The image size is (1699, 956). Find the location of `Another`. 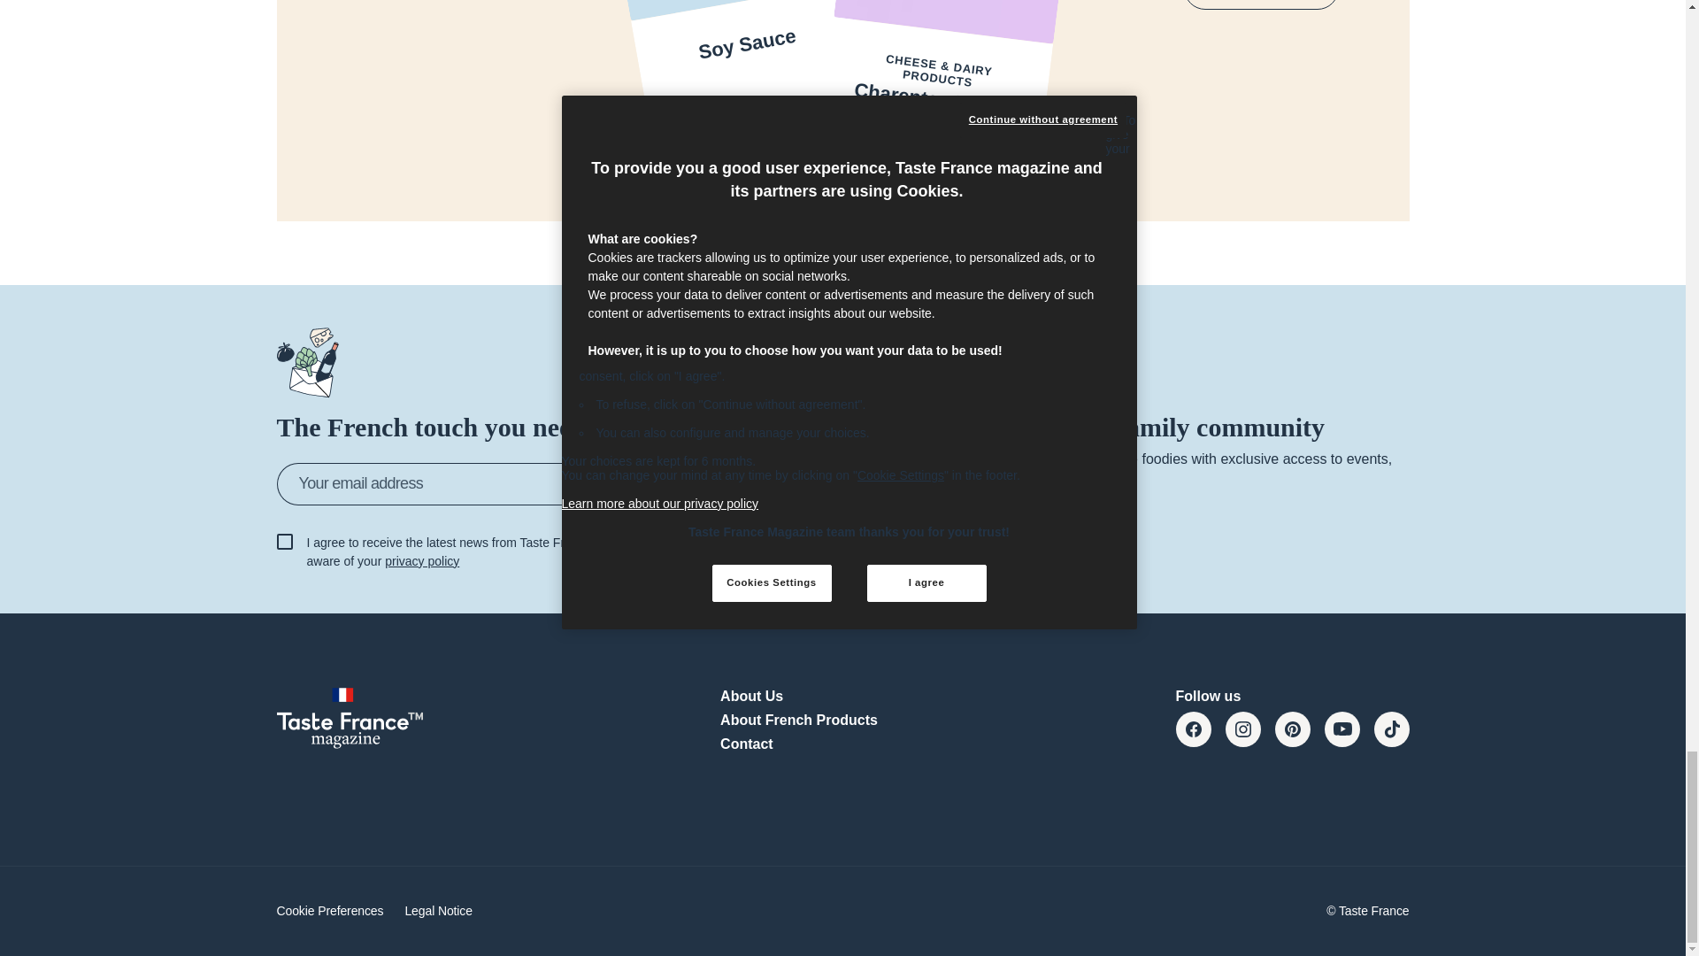

Another is located at coordinates (1261, 4).